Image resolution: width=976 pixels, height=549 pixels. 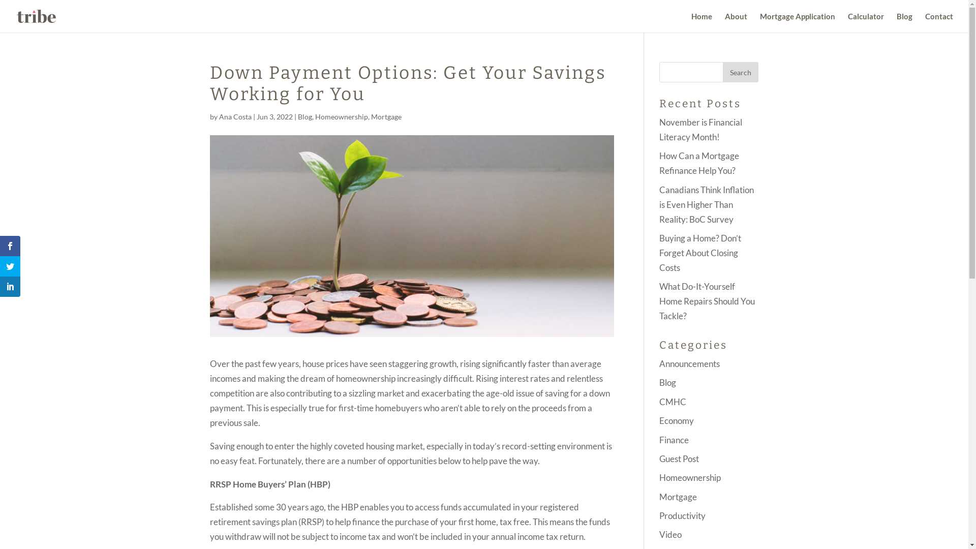 What do you see at coordinates (736, 22) in the screenshot?
I see `About` at bounding box center [736, 22].